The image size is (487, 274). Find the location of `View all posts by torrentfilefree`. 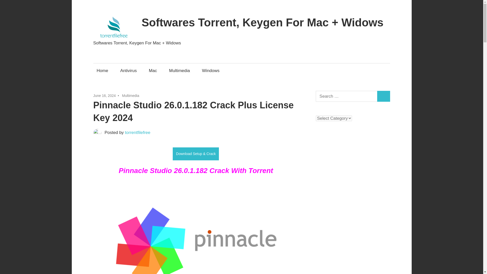

View all posts by torrentfilefree is located at coordinates (138, 132).